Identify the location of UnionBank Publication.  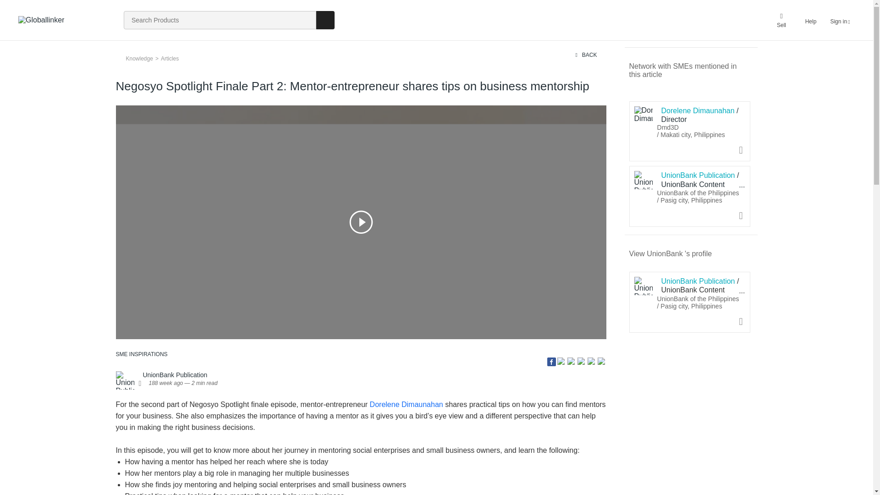
(652, 288).